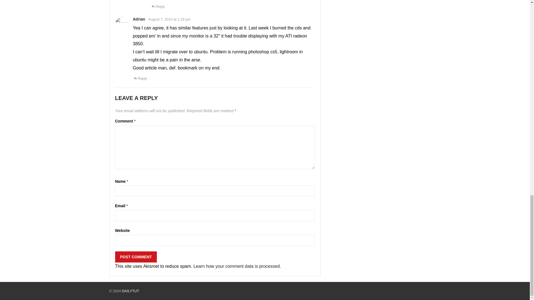 This screenshot has height=300, width=534. What do you see at coordinates (136, 257) in the screenshot?
I see `Post Comment` at bounding box center [136, 257].